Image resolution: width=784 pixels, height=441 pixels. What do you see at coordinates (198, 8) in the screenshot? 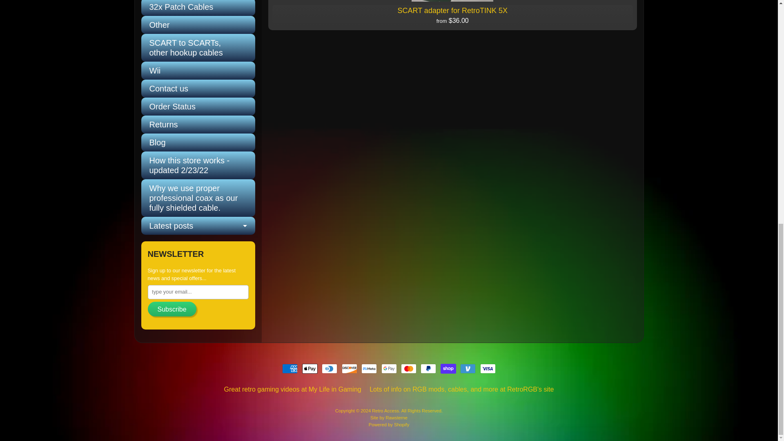
I see `32x Patch Cables` at bounding box center [198, 8].